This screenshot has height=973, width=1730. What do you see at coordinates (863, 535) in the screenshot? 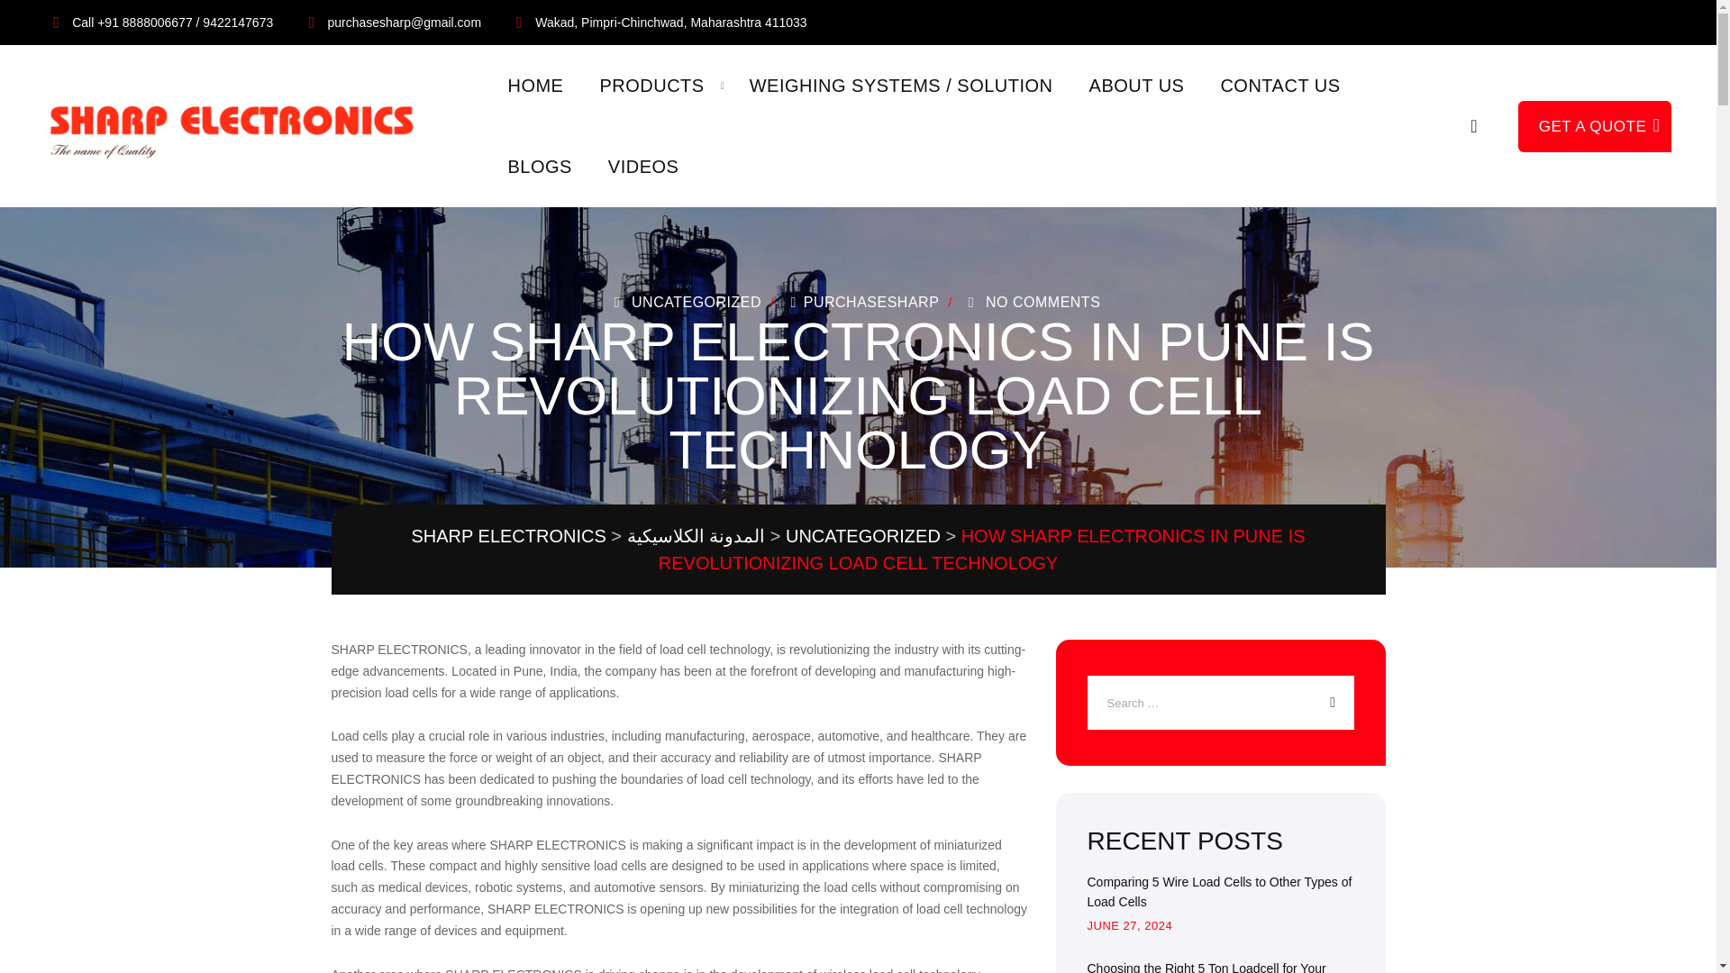
I see `Go to the Uncategorized Category archives.` at bounding box center [863, 535].